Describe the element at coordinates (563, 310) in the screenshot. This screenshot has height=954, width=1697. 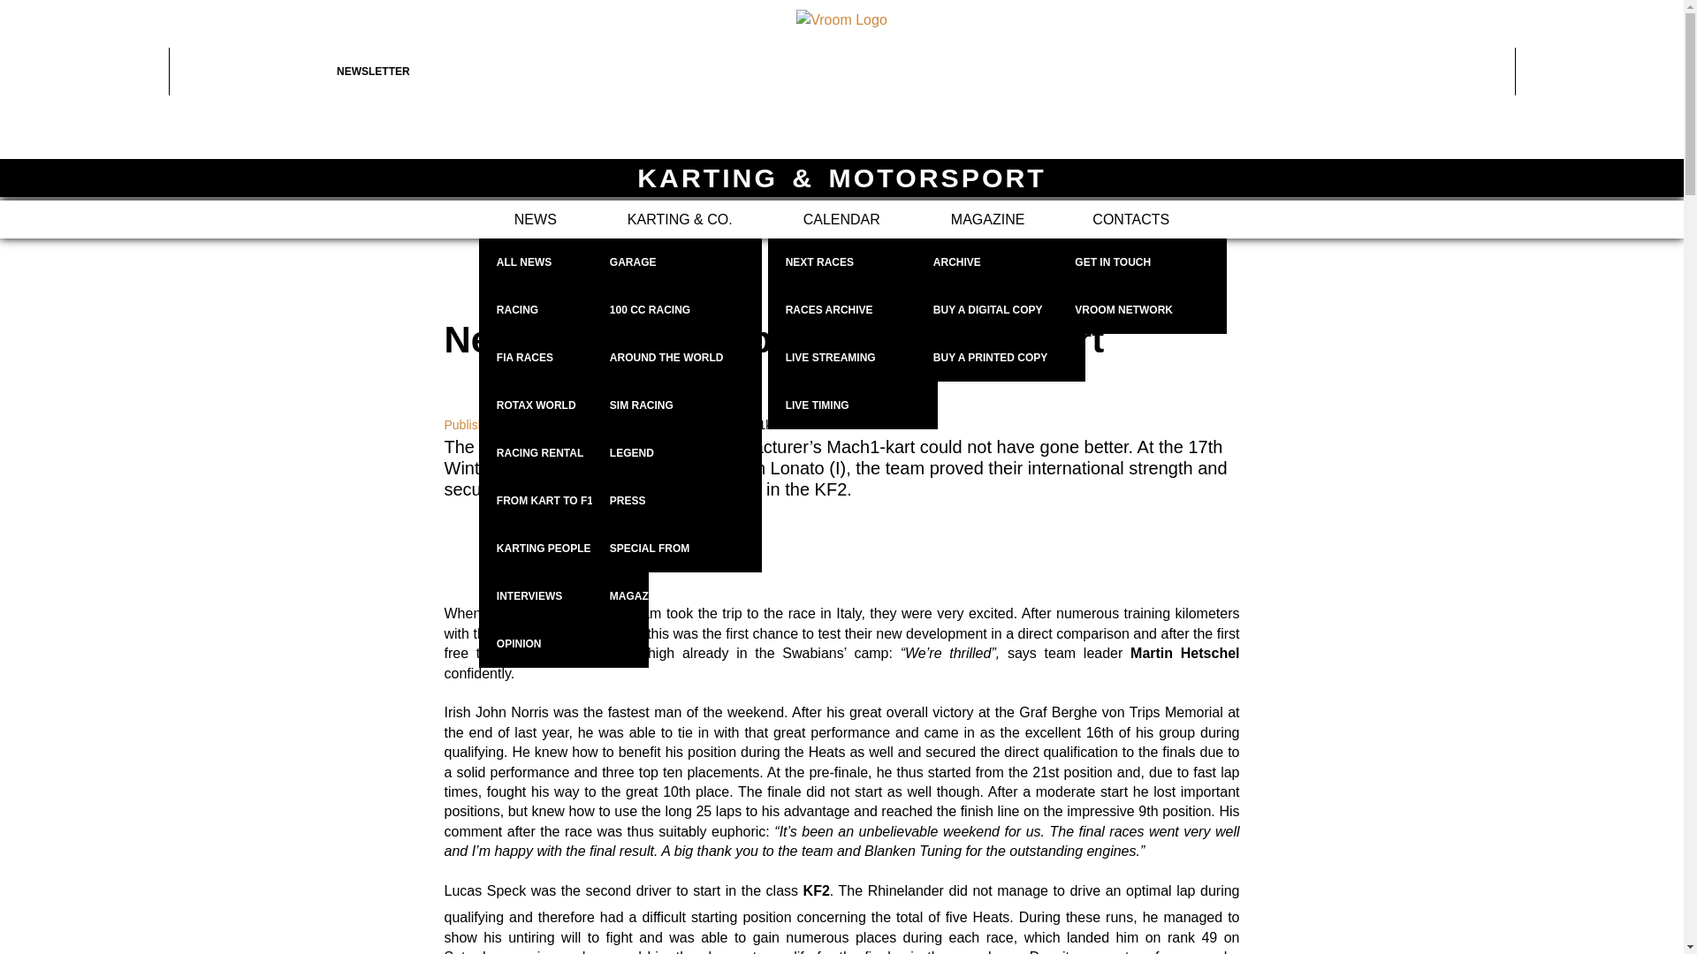
I see `RACING` at that location.